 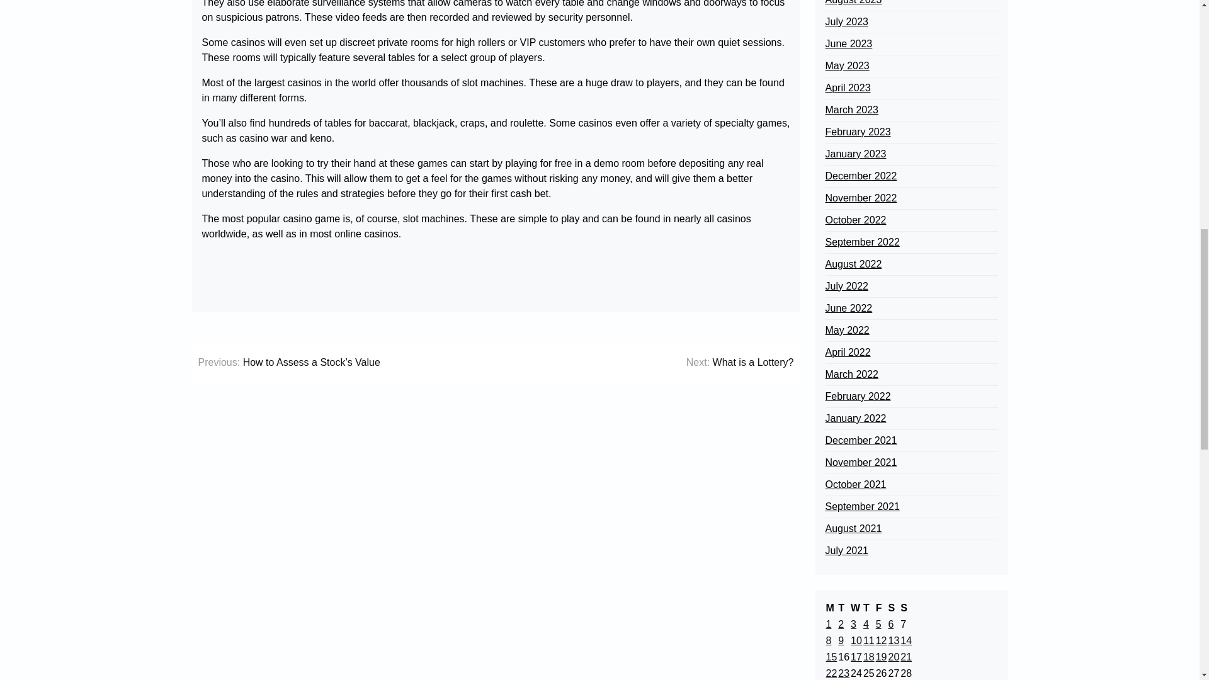 I want to click on June 2023, so click(x=848, y=44).